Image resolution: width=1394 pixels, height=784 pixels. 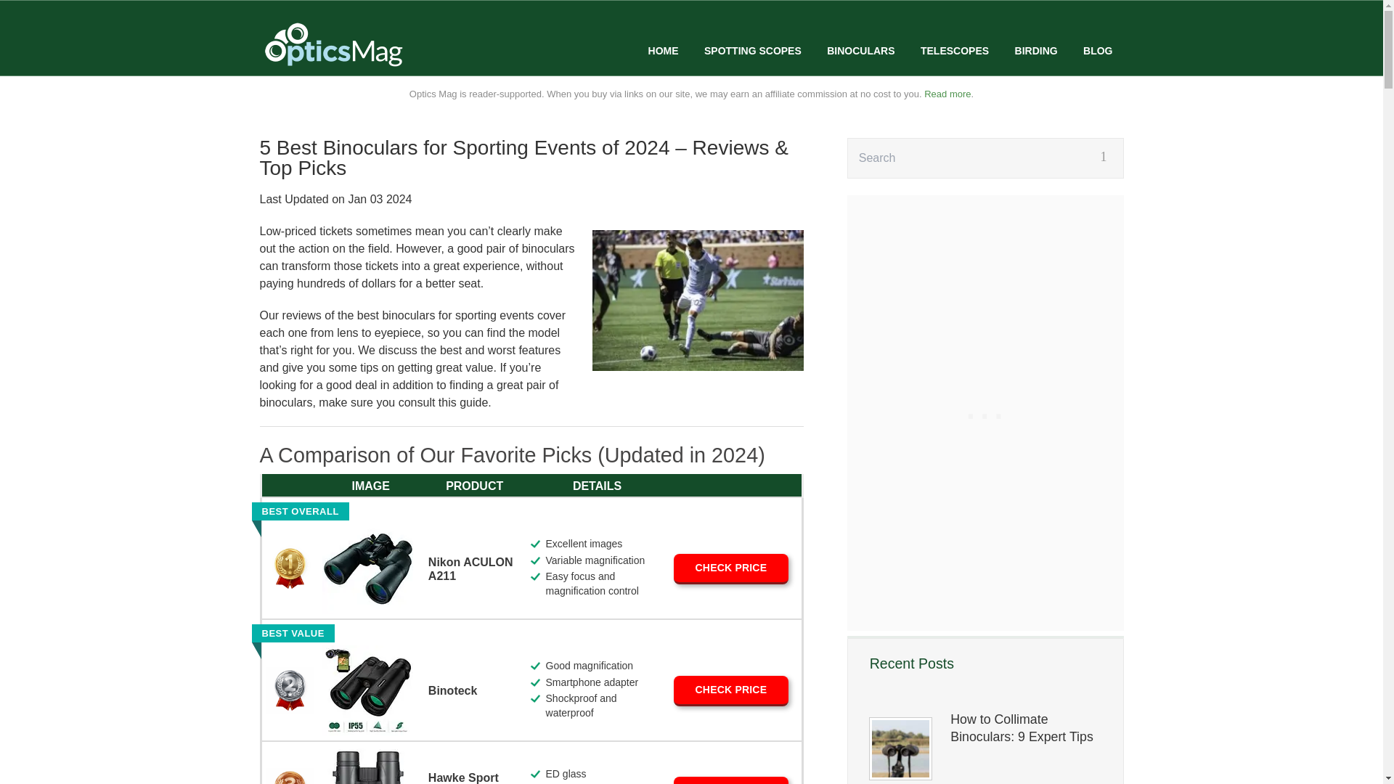 What do you see at coordinates (1025, 727) in the screenshot?
I see `How to Collimate Binoculars: 9 Expert Tips` at bounding box center [1025, 727].